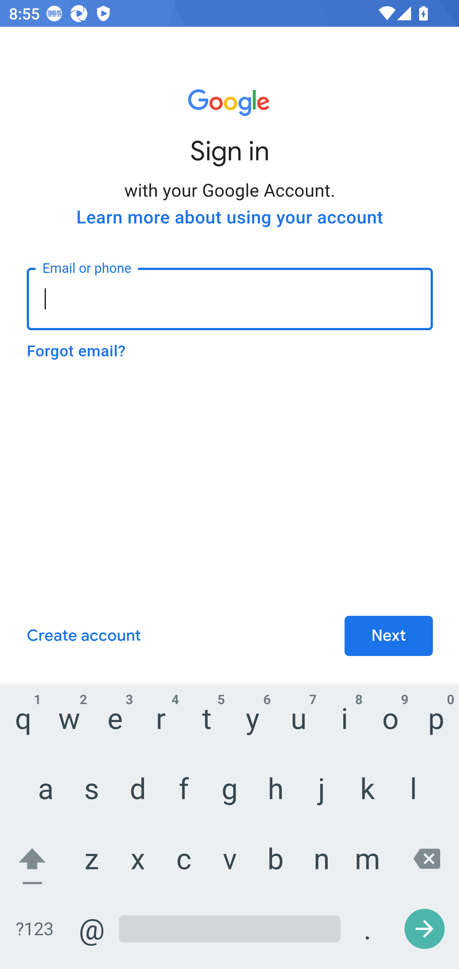 The width and height of the screenshot is (459, 969). I want to click on Next, so click(389, 636).